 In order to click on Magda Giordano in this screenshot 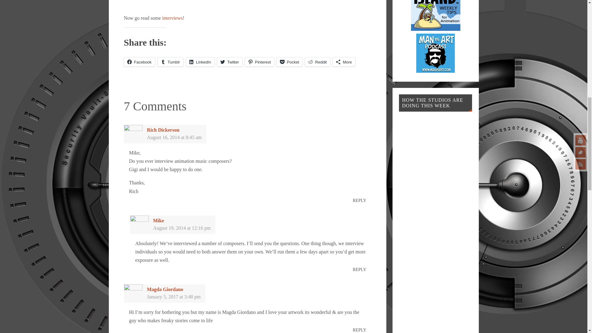, I will do `click(165, 289)`.